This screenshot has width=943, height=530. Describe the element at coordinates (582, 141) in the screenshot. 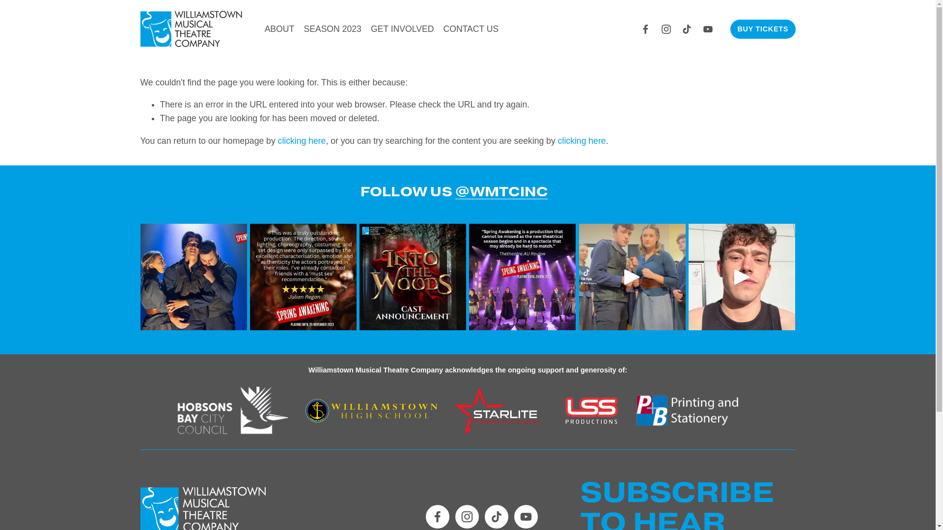

I see `clicking here` at that location.